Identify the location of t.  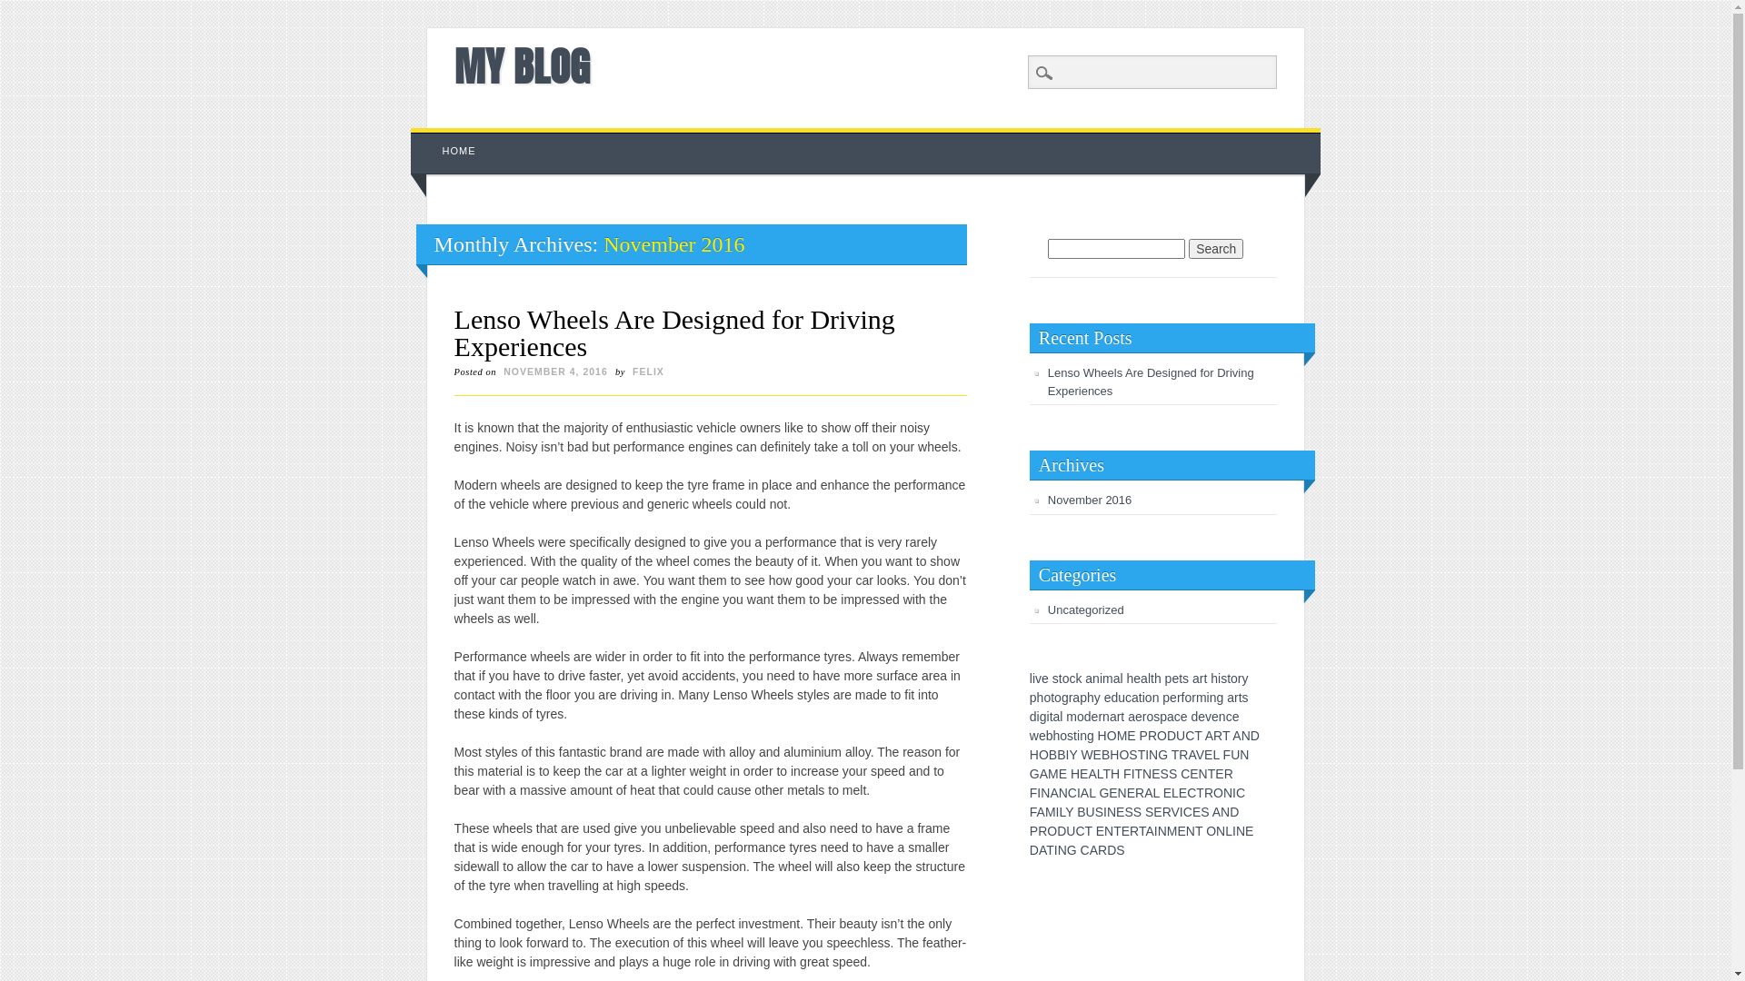
(1052, 698).